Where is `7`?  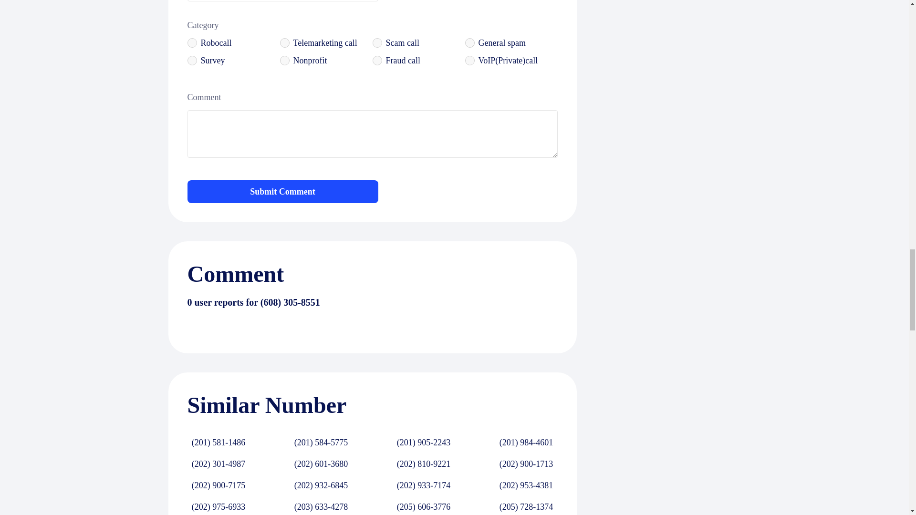
7 is located at coordinates (377, 60).